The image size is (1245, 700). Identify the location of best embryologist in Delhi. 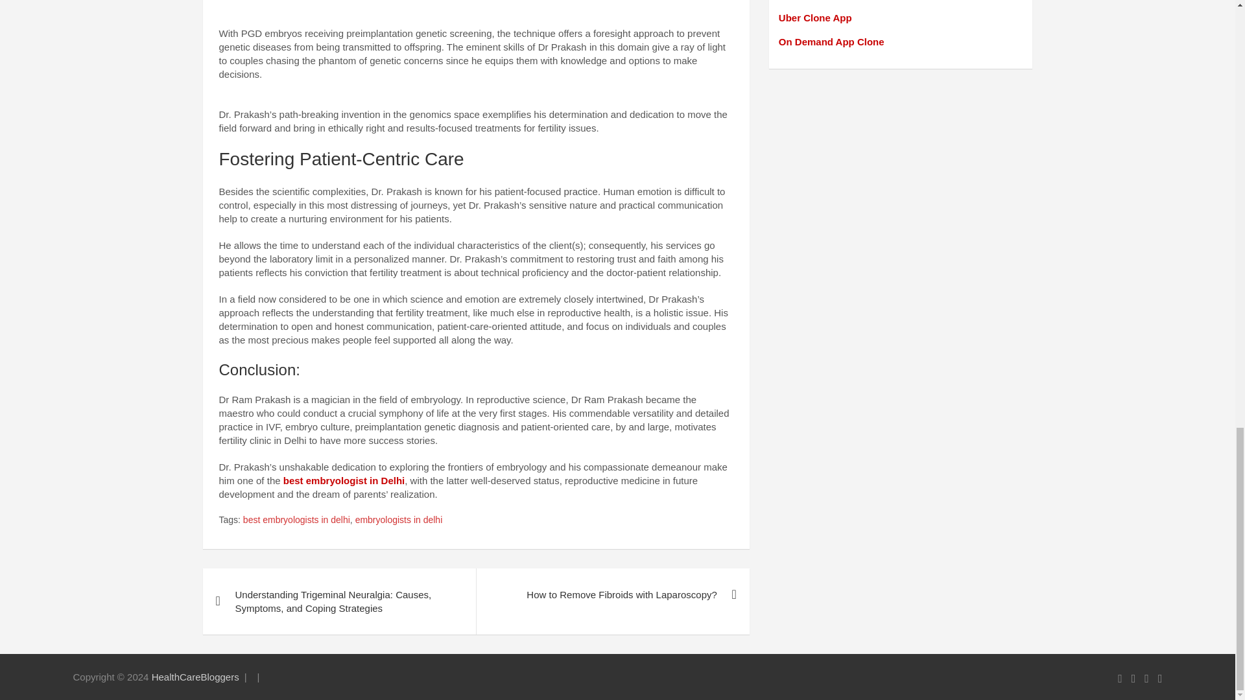
(344, 480).